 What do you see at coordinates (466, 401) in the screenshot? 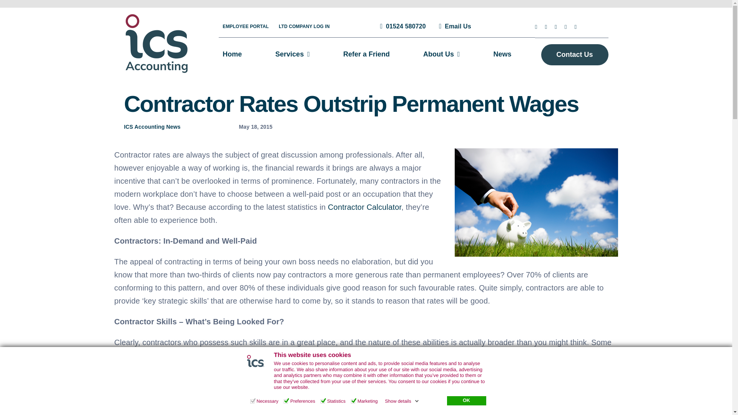
I see `OK` at bounding box center [466, 401].